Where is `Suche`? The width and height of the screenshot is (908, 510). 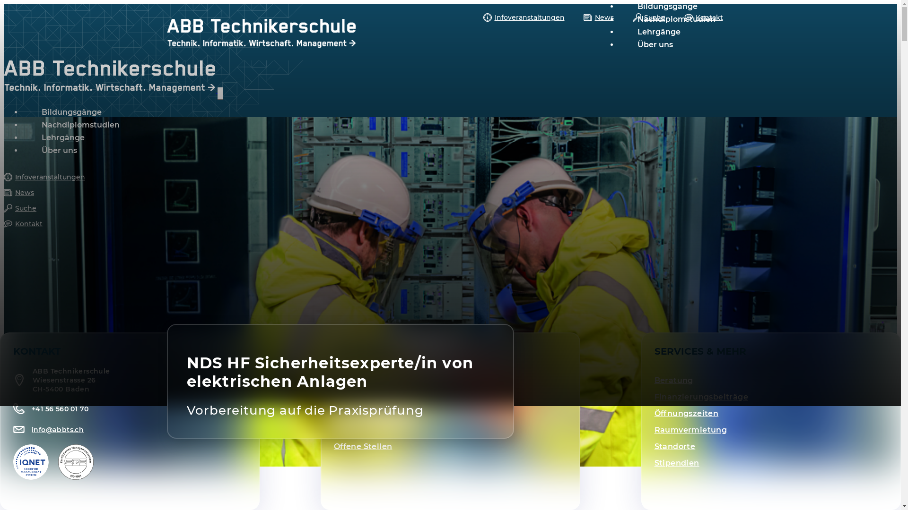
Suche is located at coordinates (450, 208).